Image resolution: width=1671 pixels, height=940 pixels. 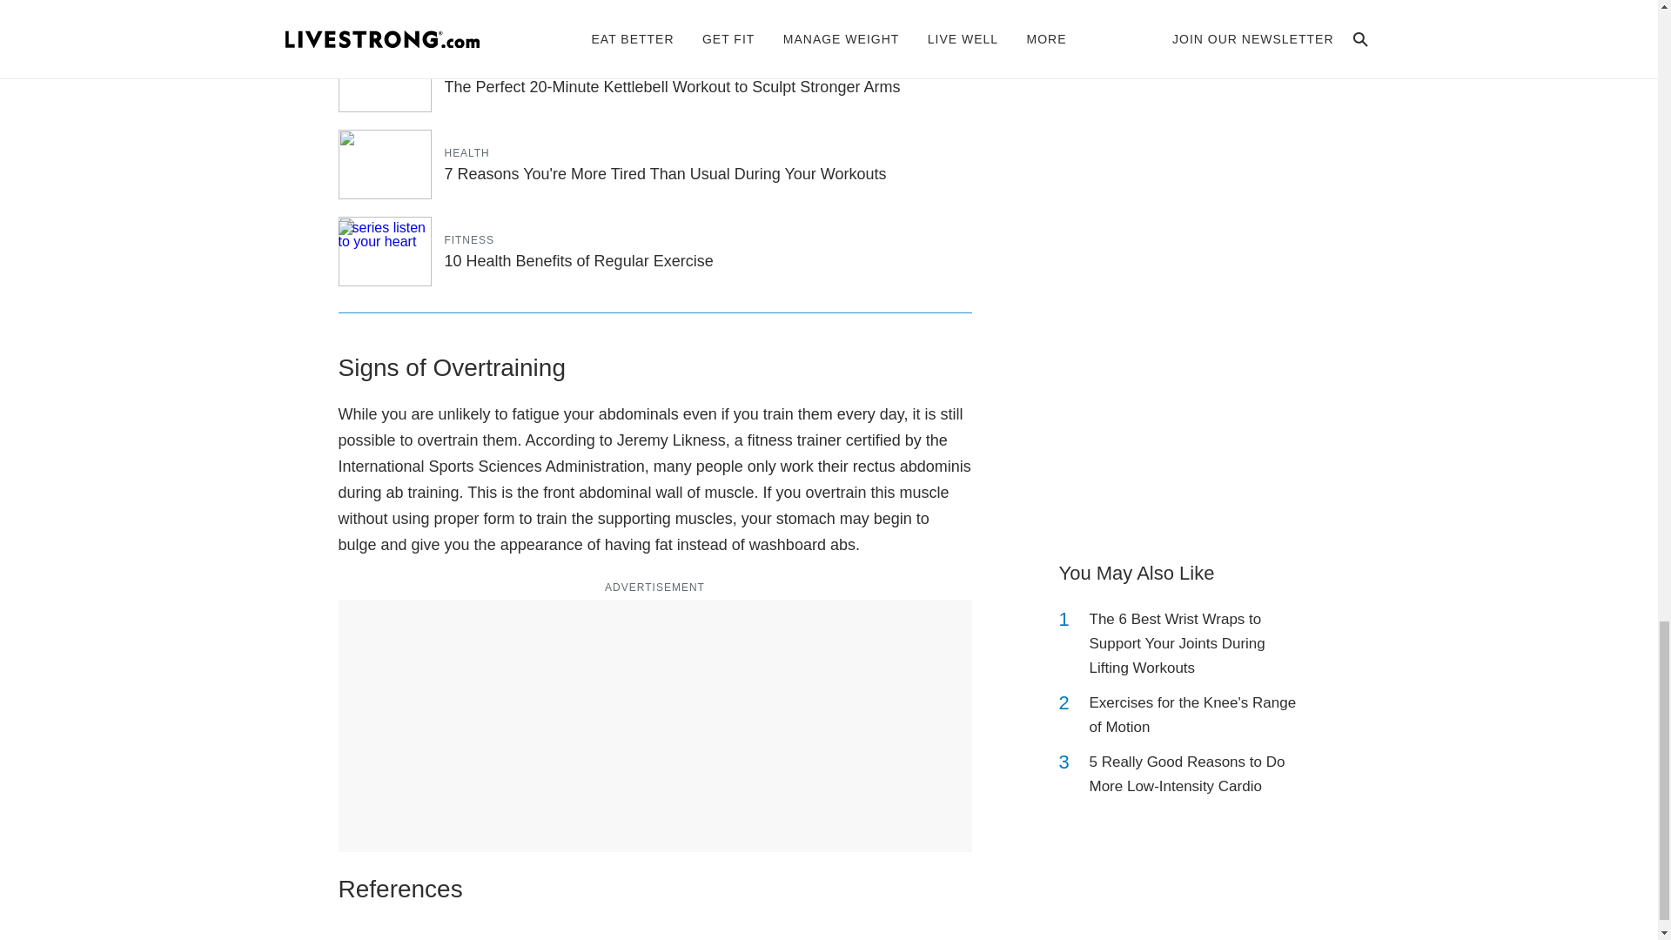 What do you see at coordinates (578, 261) in the screenshot?
I see `10 Health Benefits of Regular Exercise` at bounding box center [578, 261].